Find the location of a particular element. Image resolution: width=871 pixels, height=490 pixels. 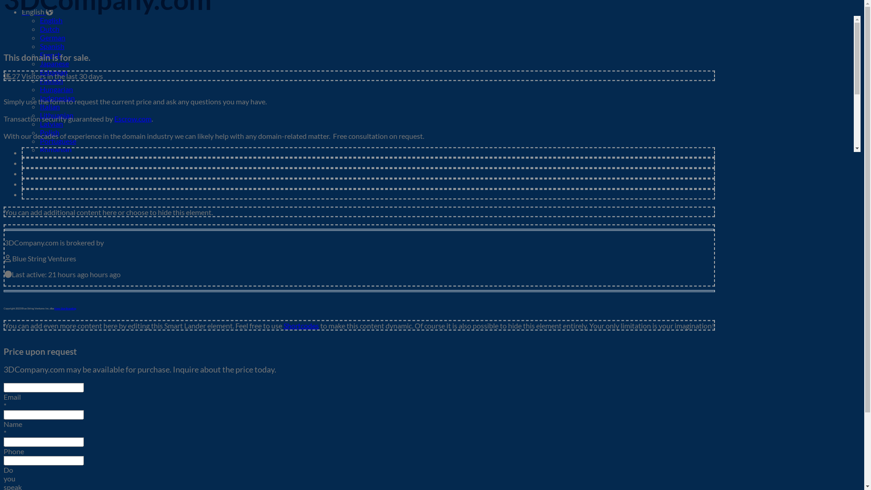

Italian is located at coordinates (50, 106).